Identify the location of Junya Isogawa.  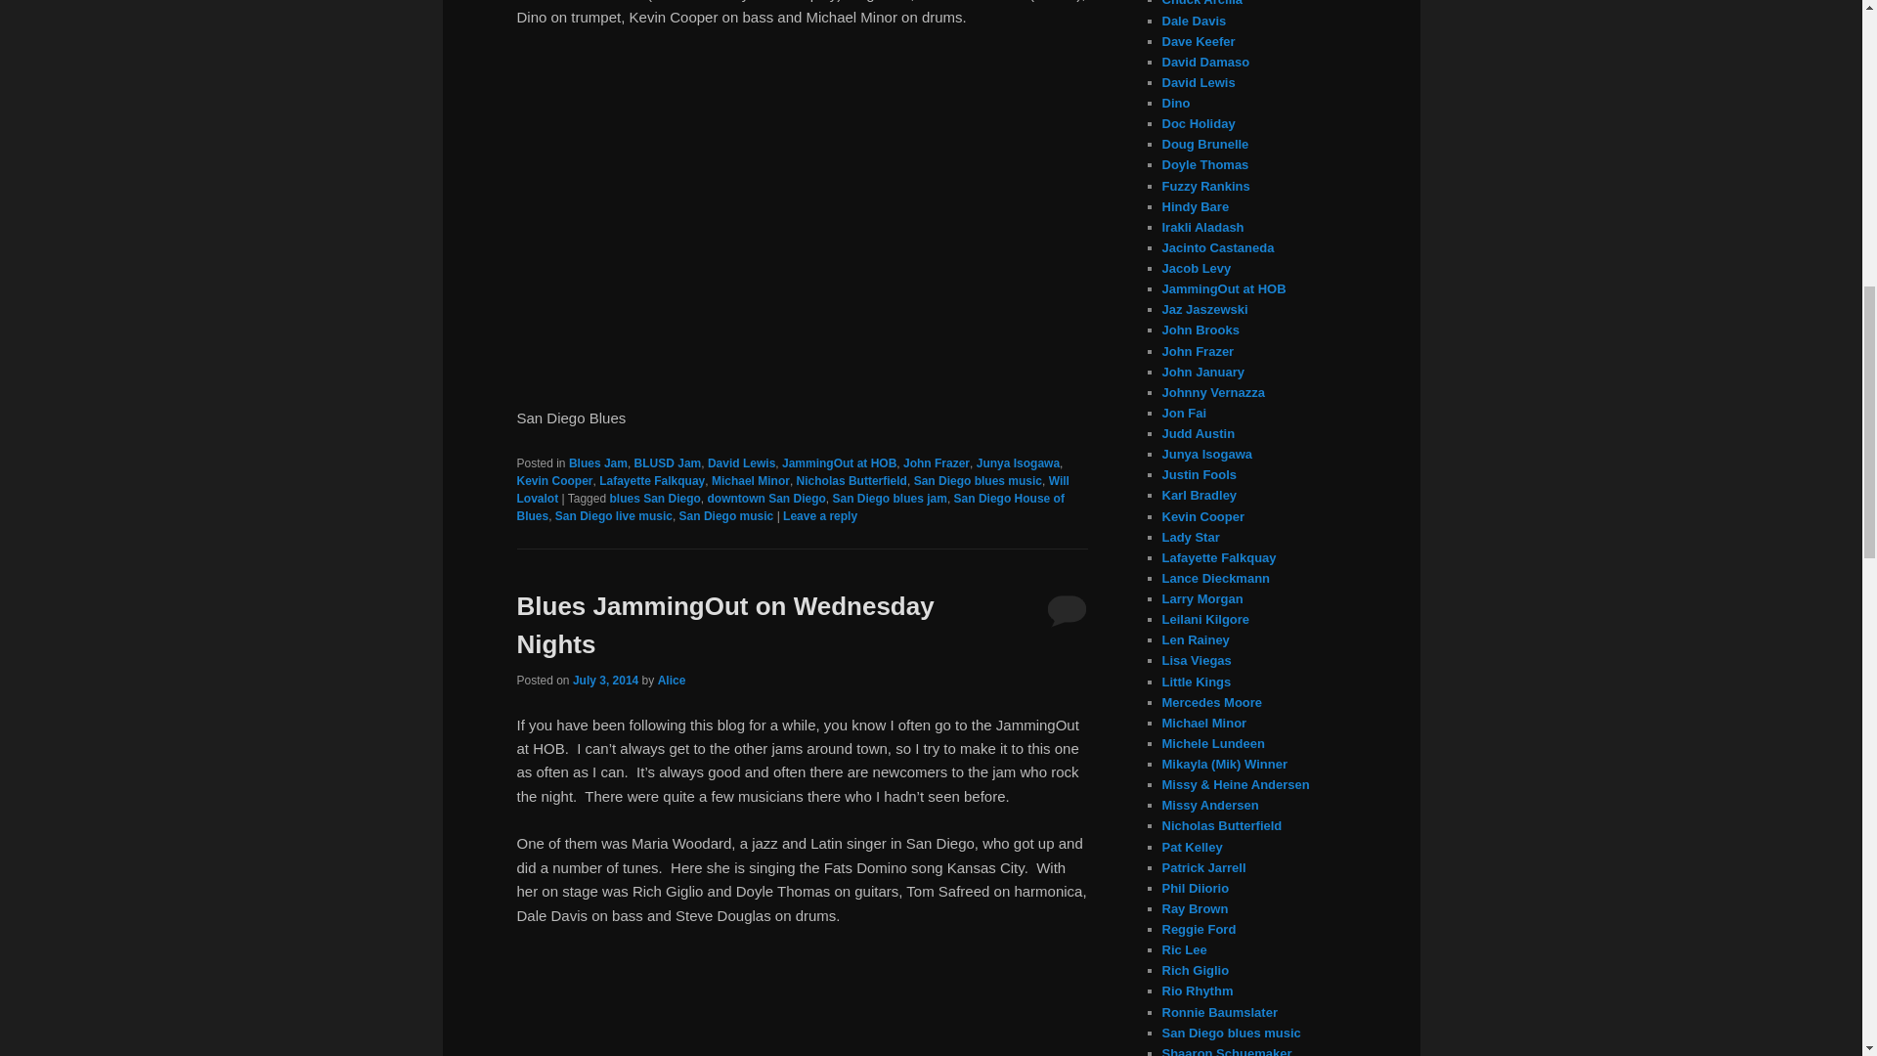
(1018, 462).